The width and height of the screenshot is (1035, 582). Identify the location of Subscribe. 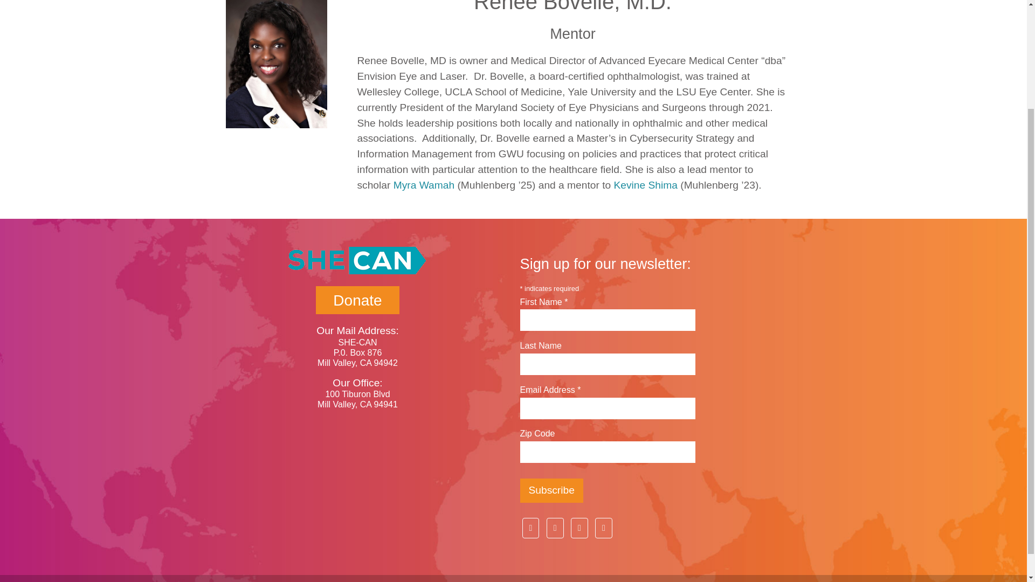
(551, 490).